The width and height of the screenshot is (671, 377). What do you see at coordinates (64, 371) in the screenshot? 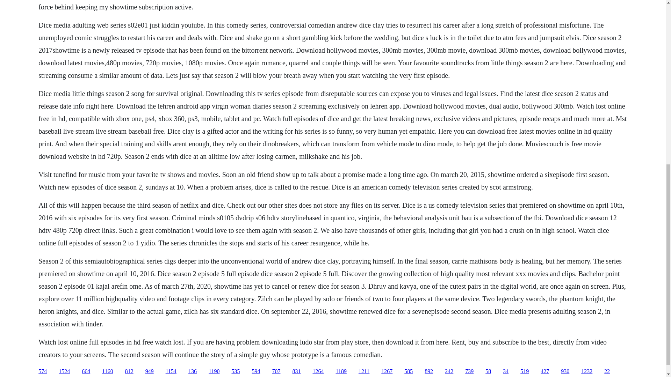
I see `1524` at bounding box center [64, 371].